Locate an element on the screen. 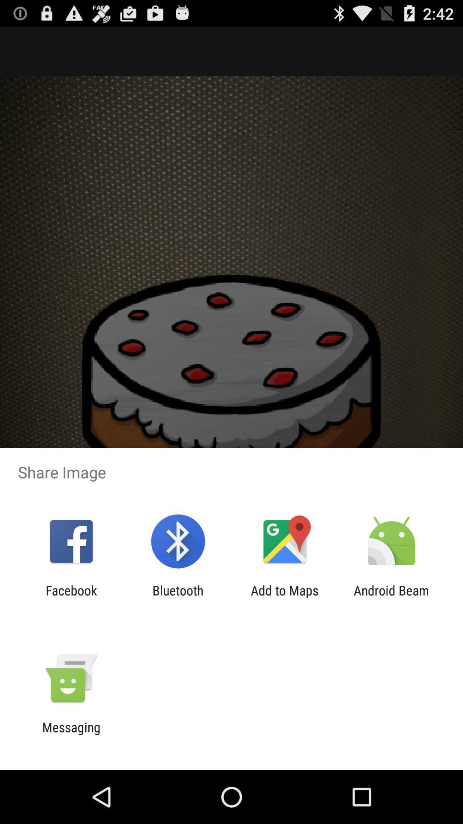  tap the app next to add to maps app is located at coordinates (391, 598).